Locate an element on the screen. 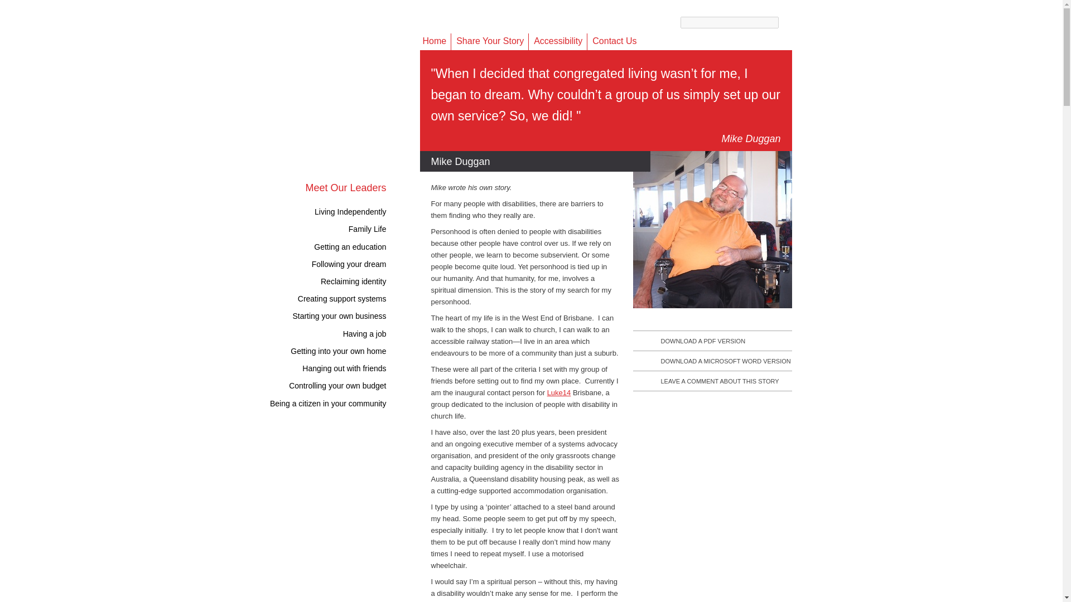 The image size is (1071, 602). Being a citizen in your community is located at coordinates (336, 404).